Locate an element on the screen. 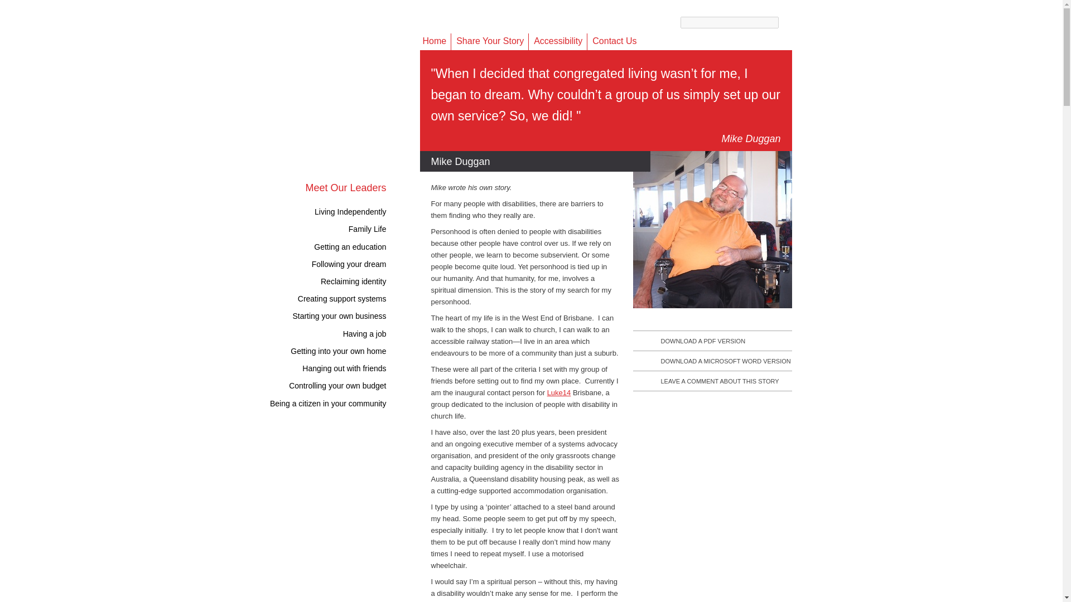 The image size is (1071, 602). Being a citizen in your community is located at coordinates (336, 404).